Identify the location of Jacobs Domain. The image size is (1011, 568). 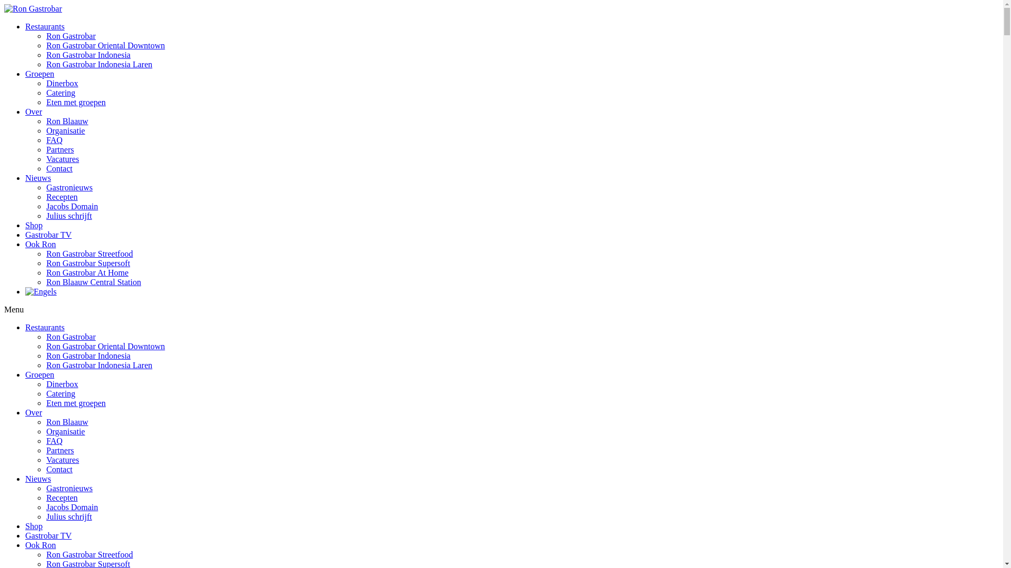
(72, 206).